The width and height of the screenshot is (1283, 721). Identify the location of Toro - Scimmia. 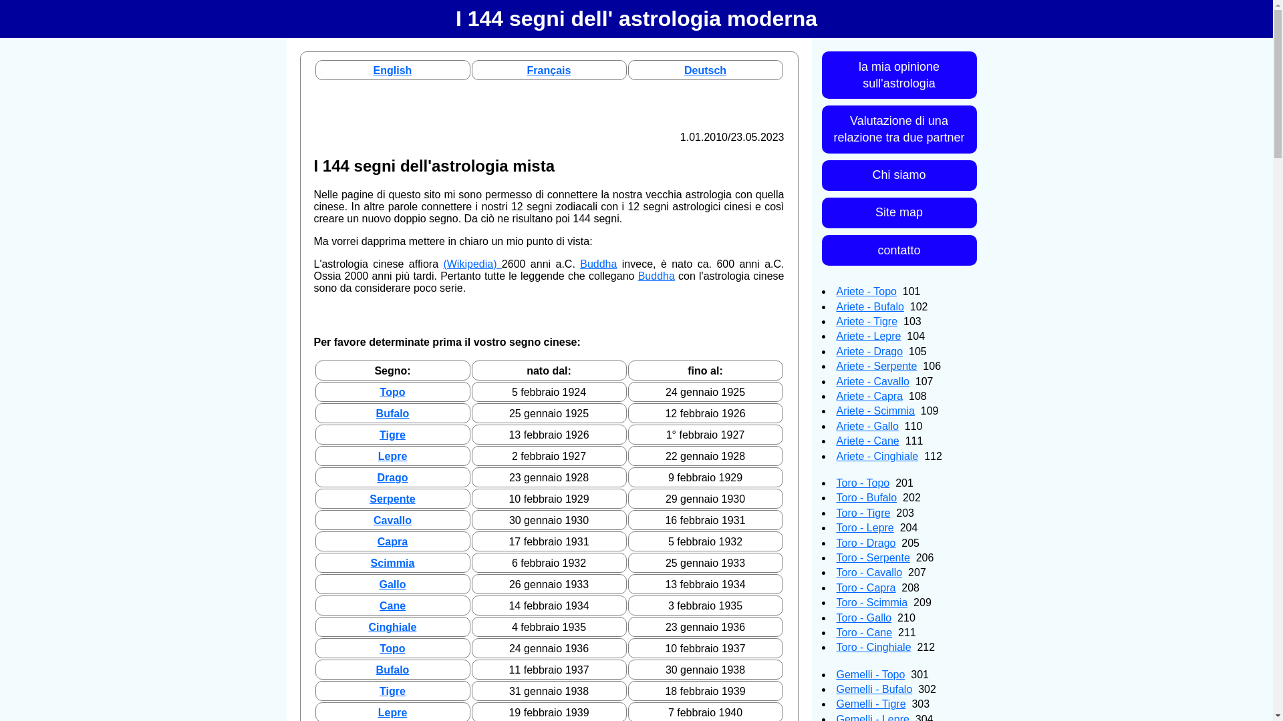
(873, 602).